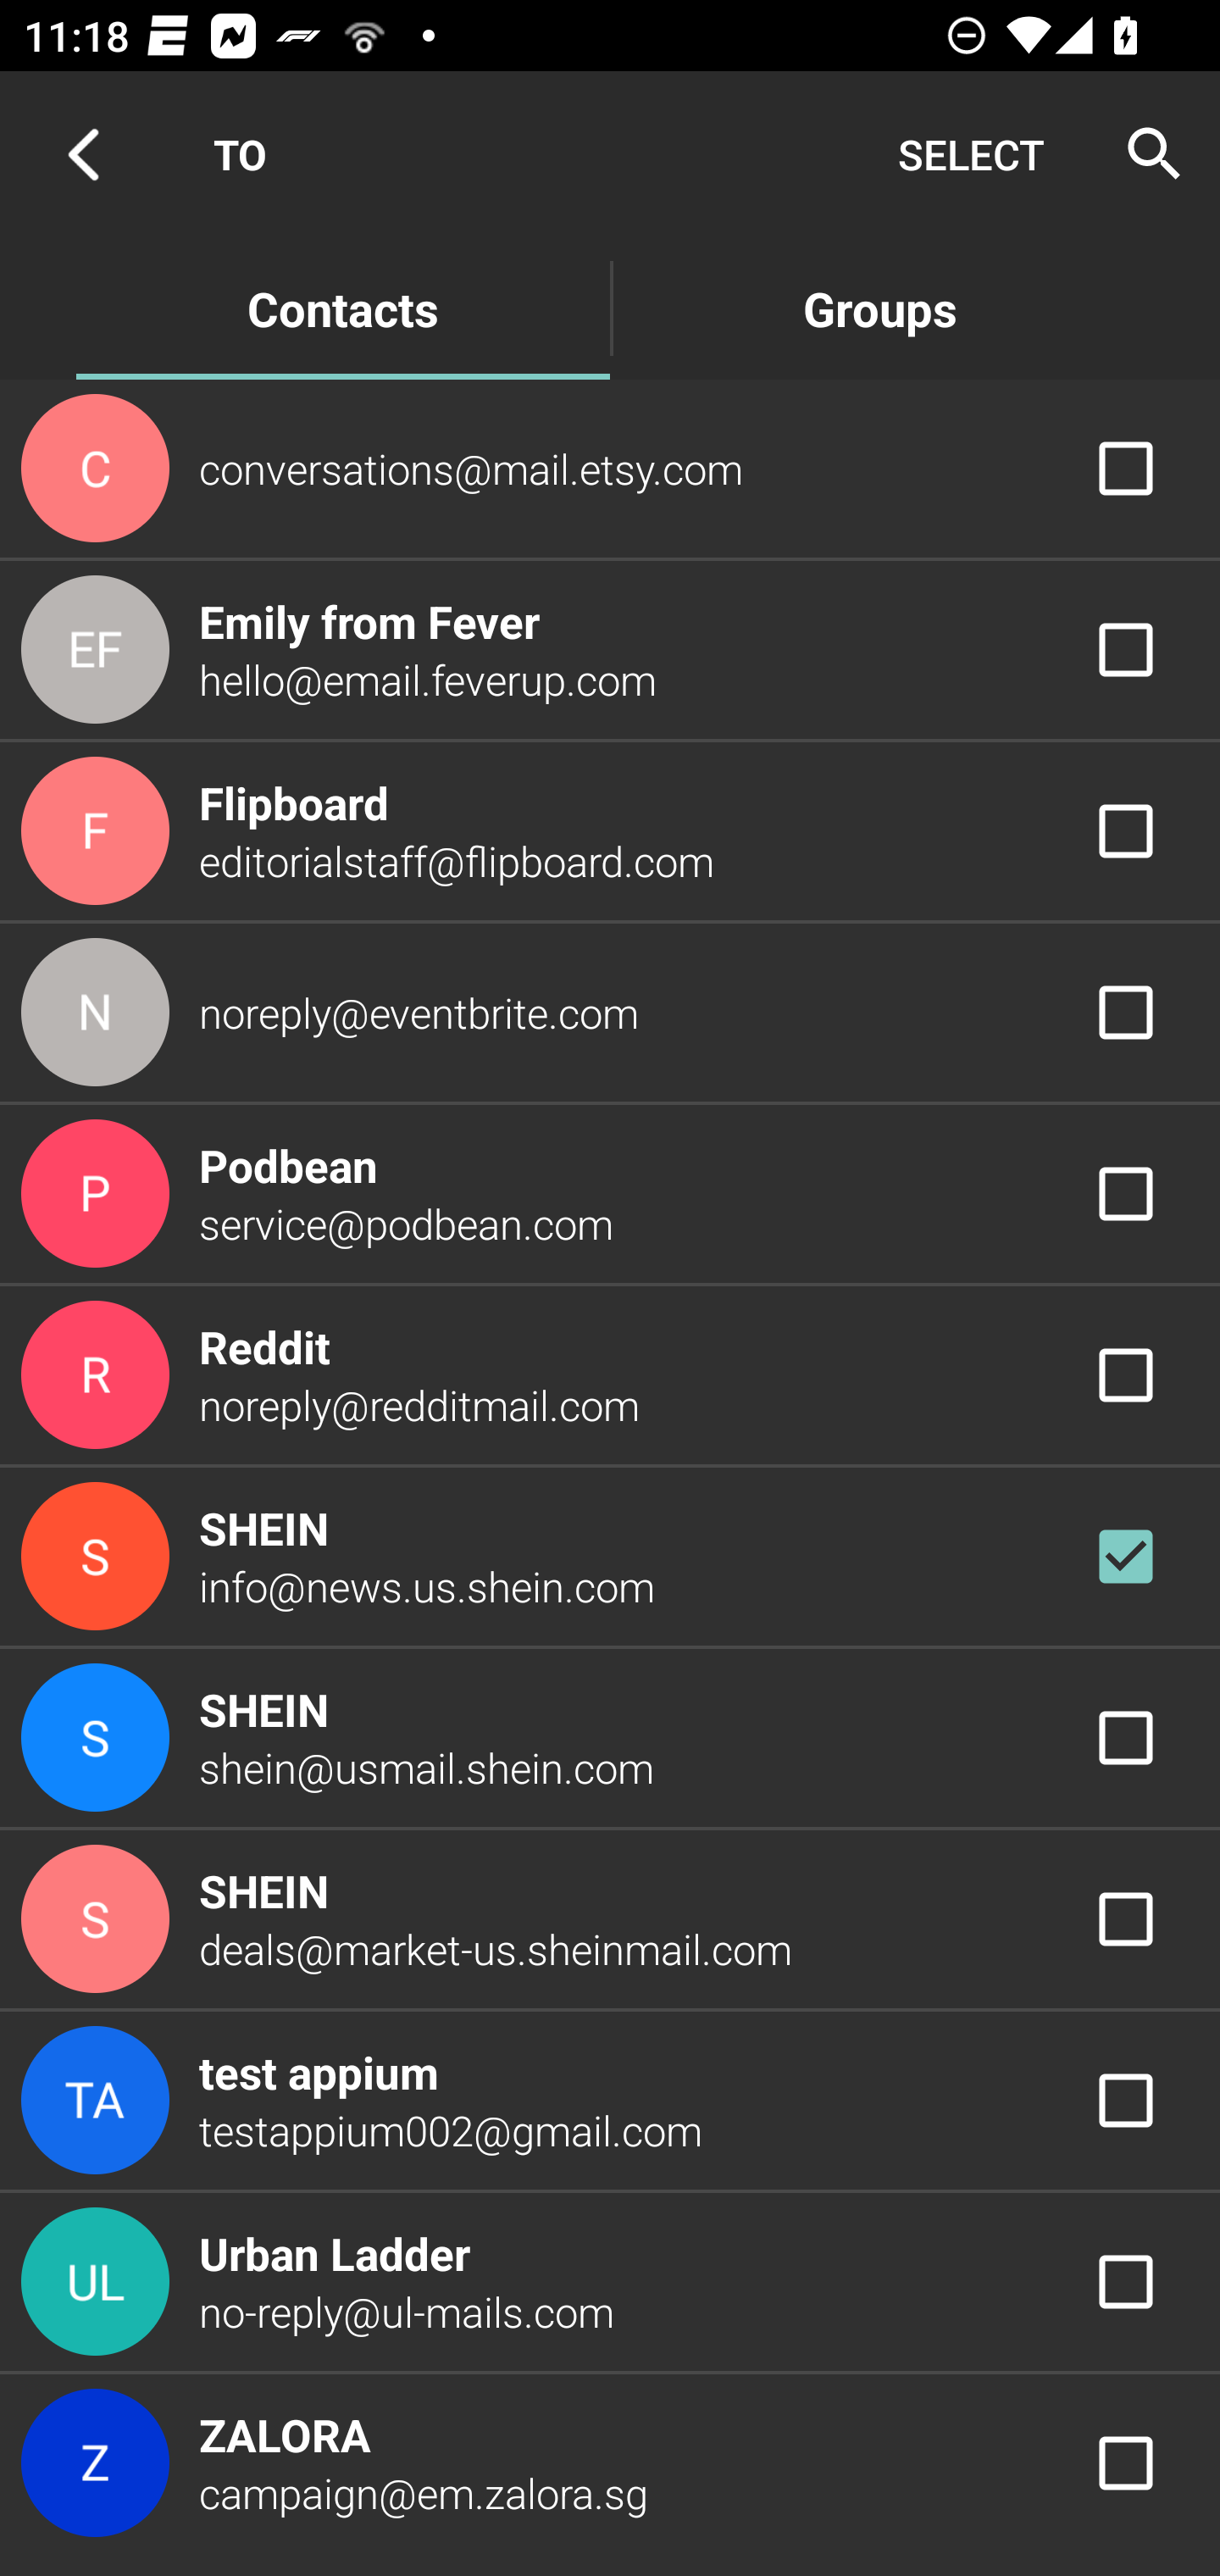 Image resolution: width=1220 pixels, height=2576 pixels. I want to click on Search, so click(1144, 154).